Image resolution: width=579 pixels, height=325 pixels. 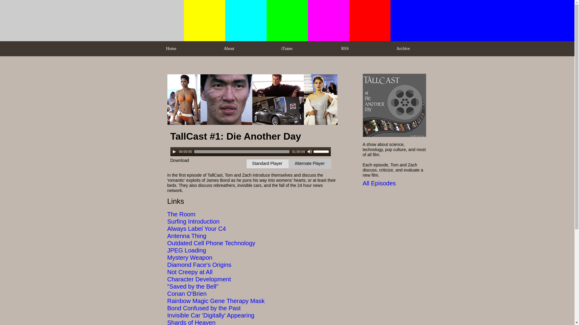 What do you see at coordinates (199, 265) in the screenshot?
I see `Diamond Face's Origins` at bounding box center [199, 265].